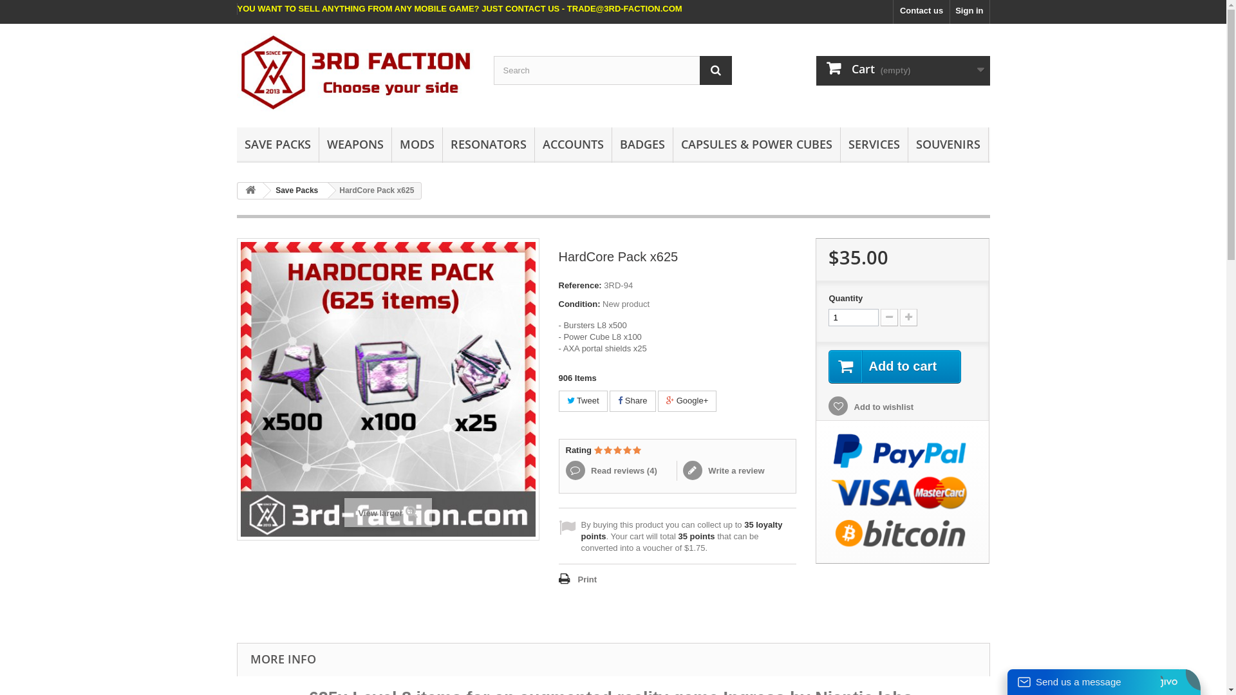  What do you see at coordinates (417, 145) in the screenshot?
I see `MODS` at bounding box center [417, 145].